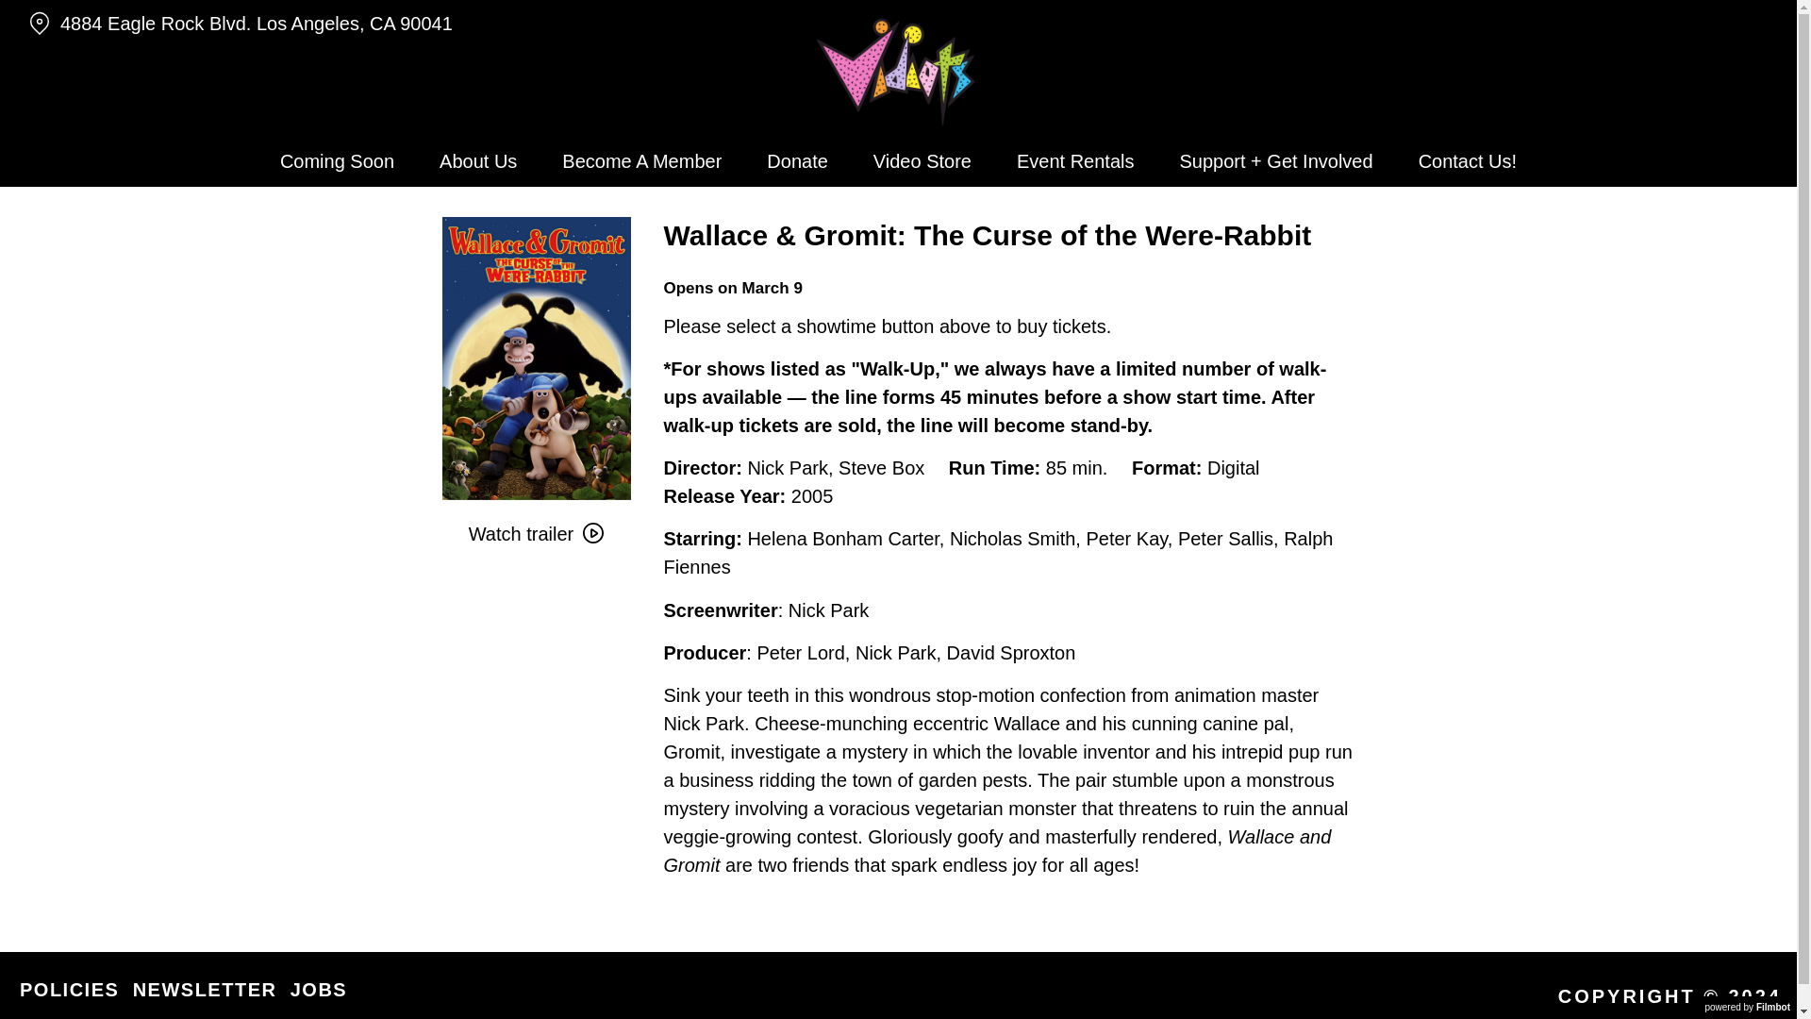  What do you see at coordinates (477, 160) in the screenshot?
I see `About Us` at bounding box center [477, 160].